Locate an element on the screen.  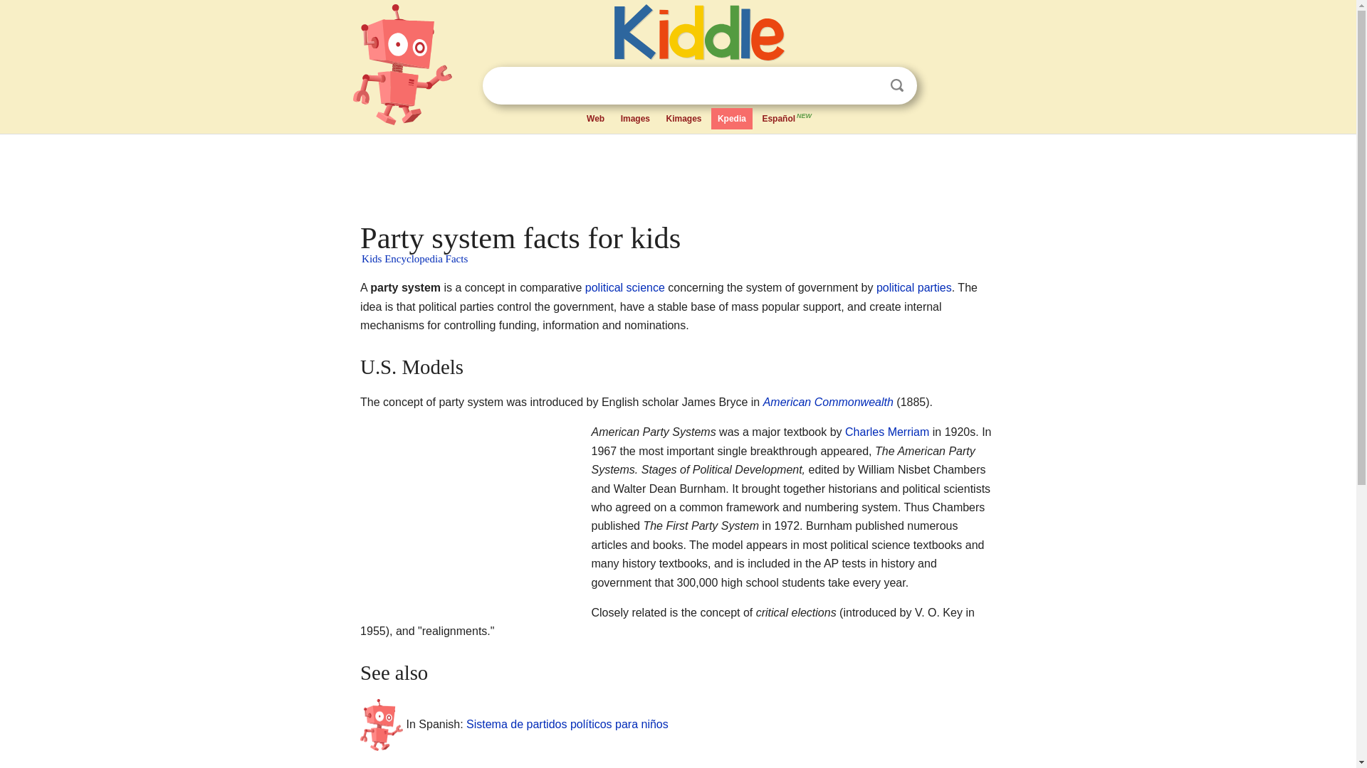
Web is located at coordinates (595, 119).